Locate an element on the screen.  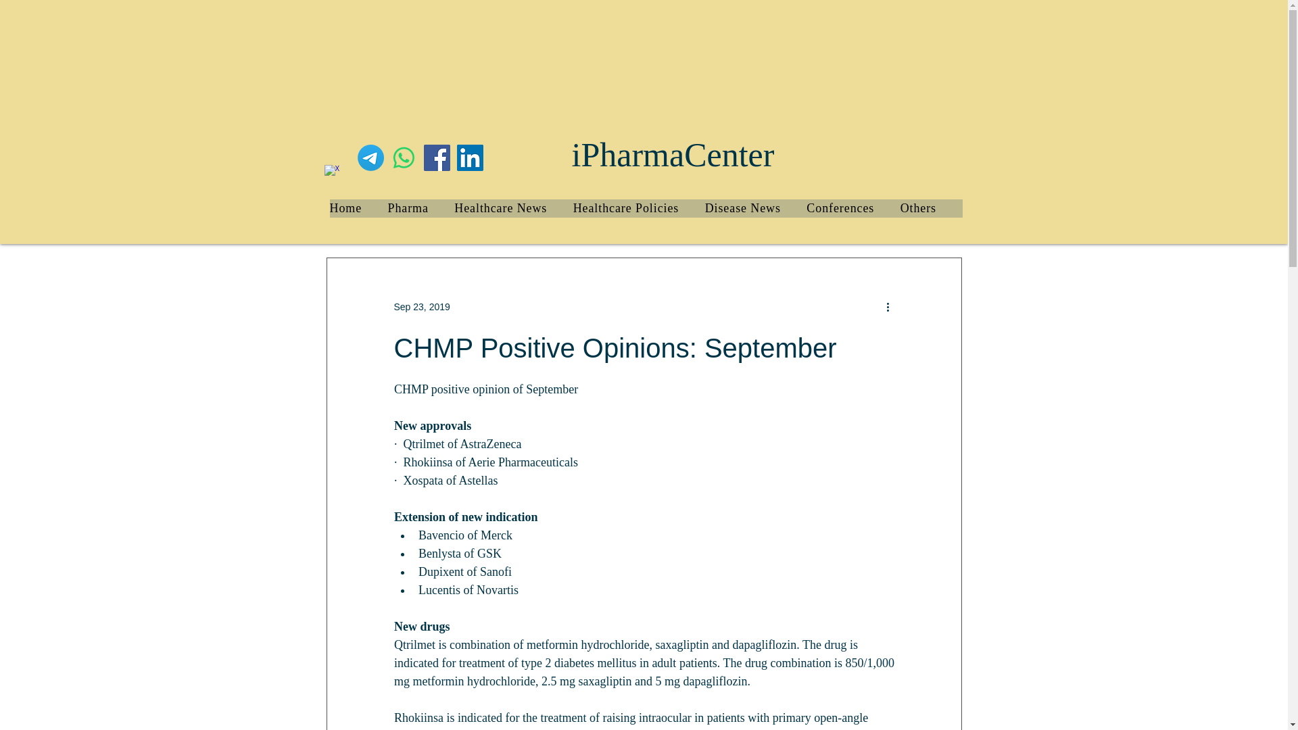
Sep 23, 2019 is located at coordinates (420, 307).